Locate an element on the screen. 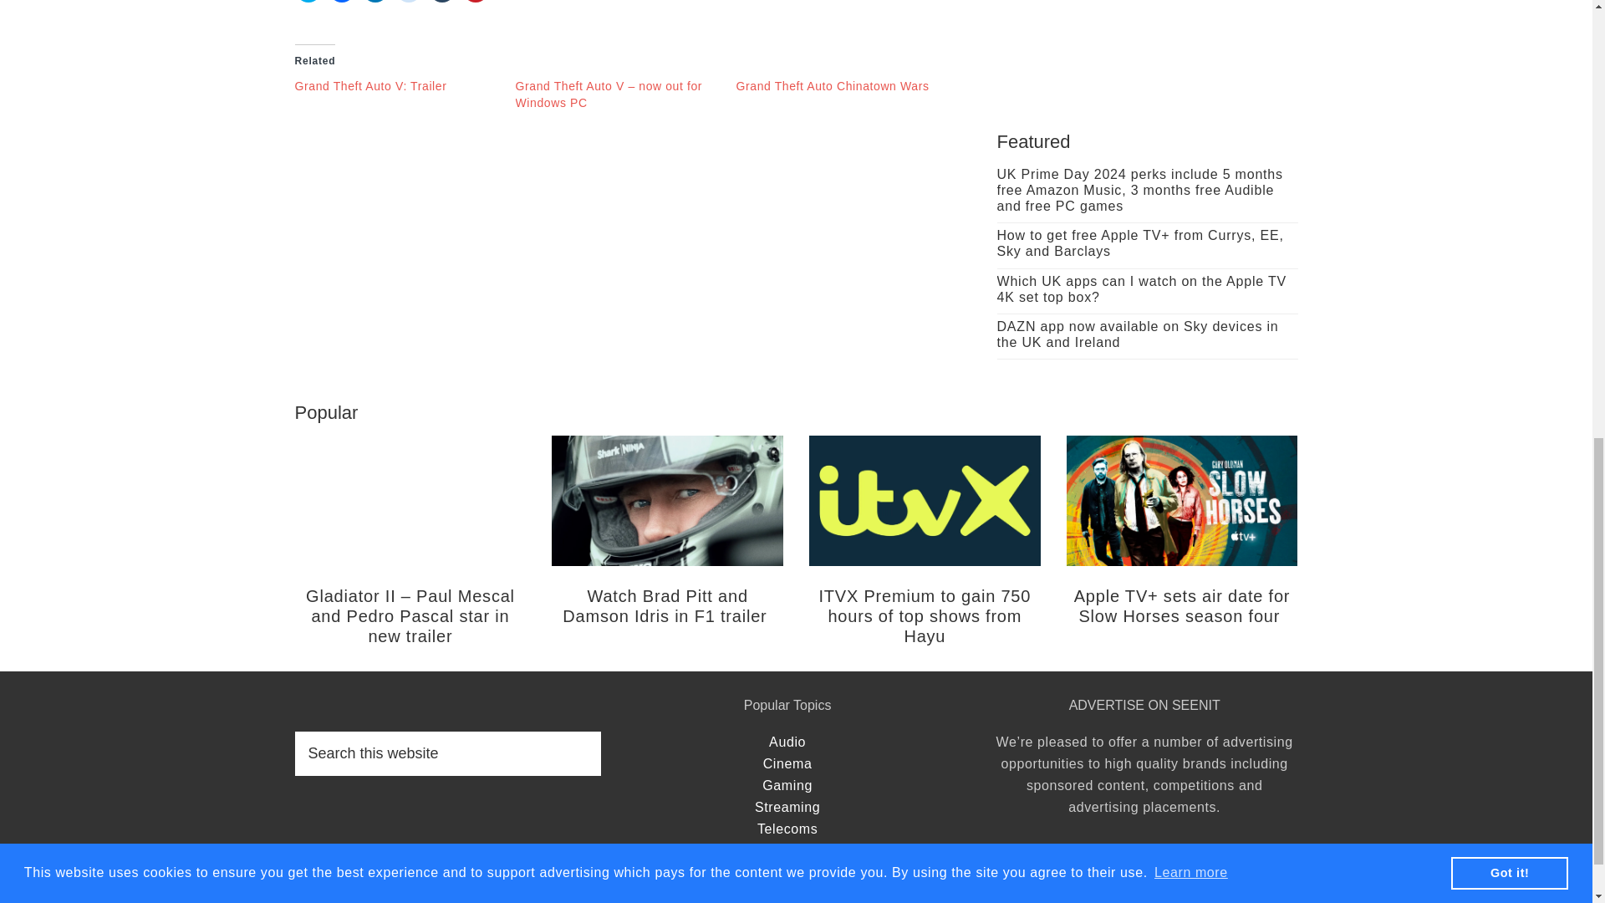 Image resolution: width=1605 pixels, height=903 pixels. Click to share on LinkedIn is located at coordinates (374, 2).